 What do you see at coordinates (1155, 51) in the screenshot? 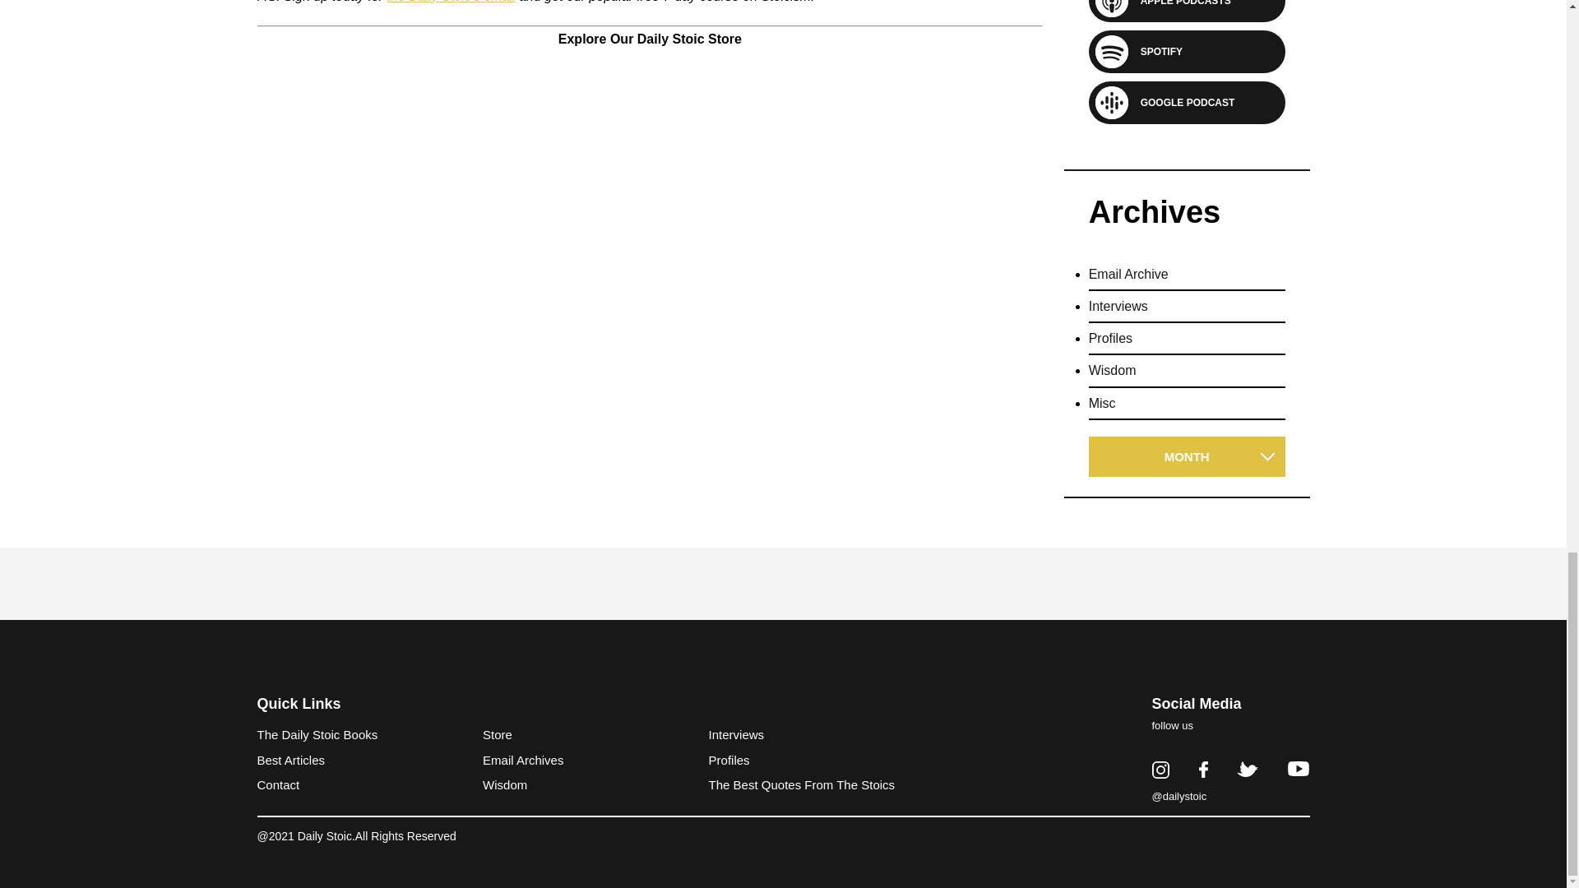
I see `SPOTIFY` at bounding box center [1155, 51].